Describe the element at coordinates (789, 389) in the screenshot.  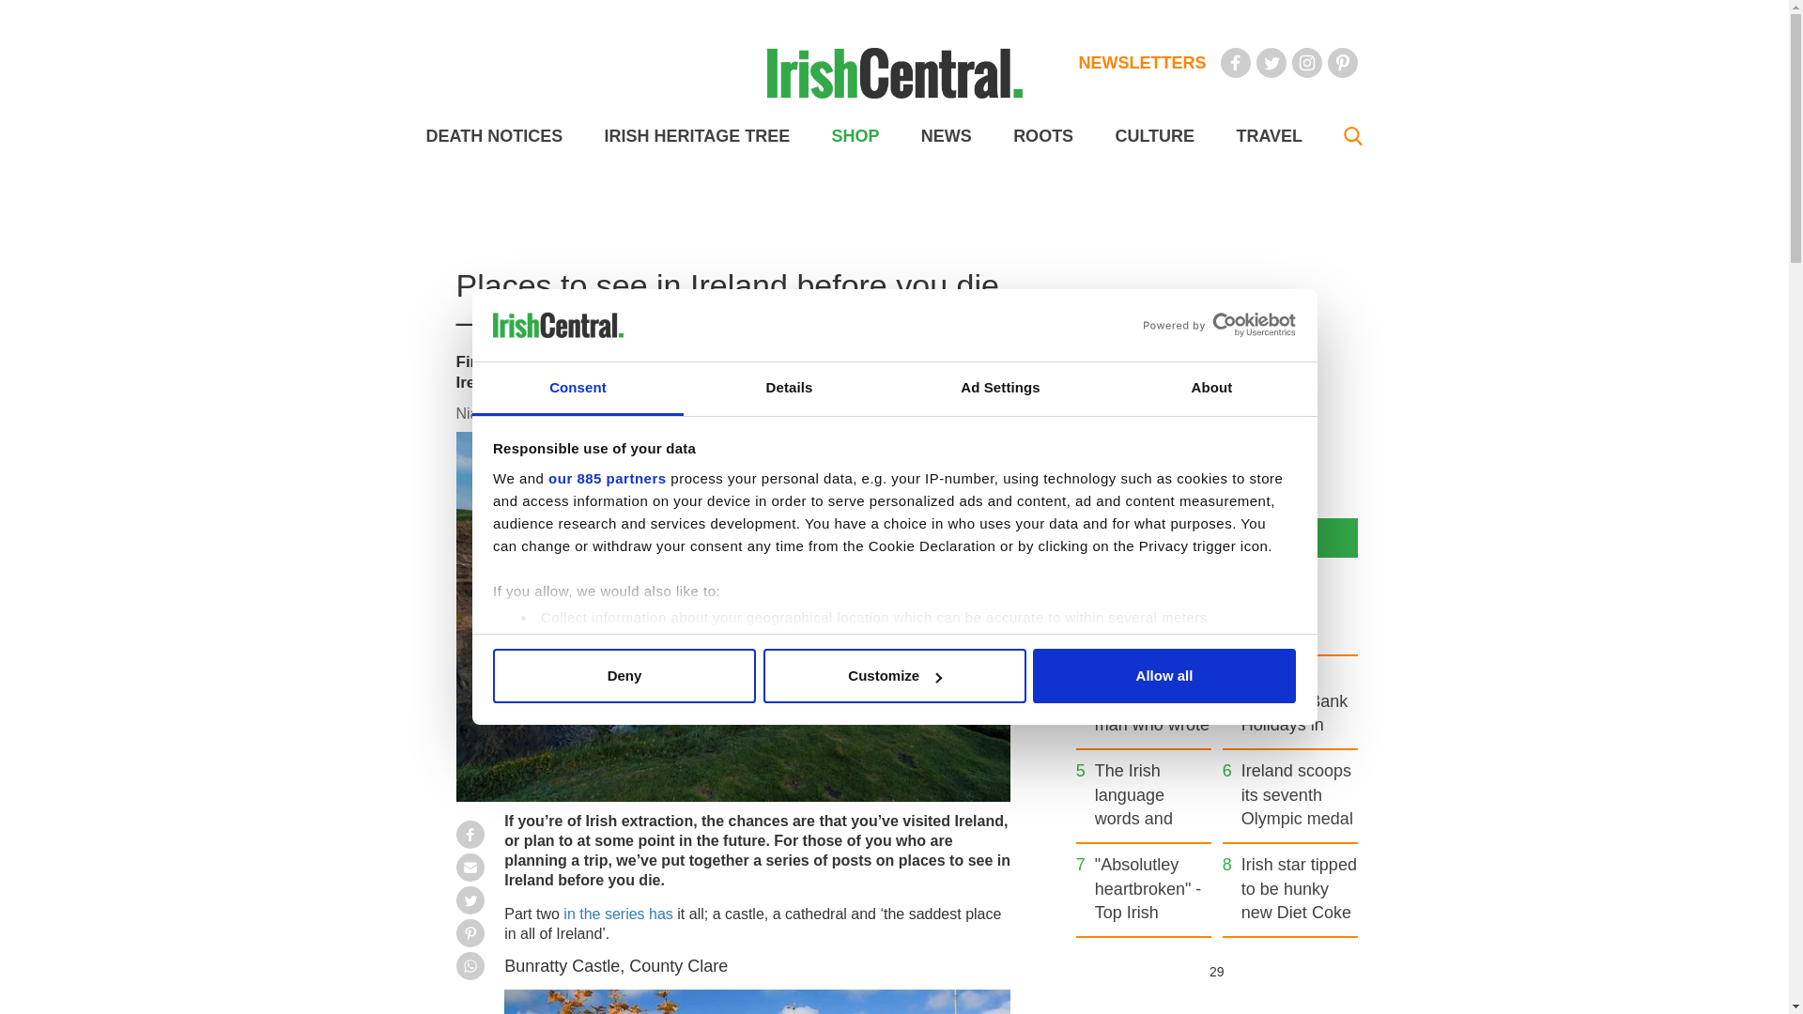
I see `Details` at that location.